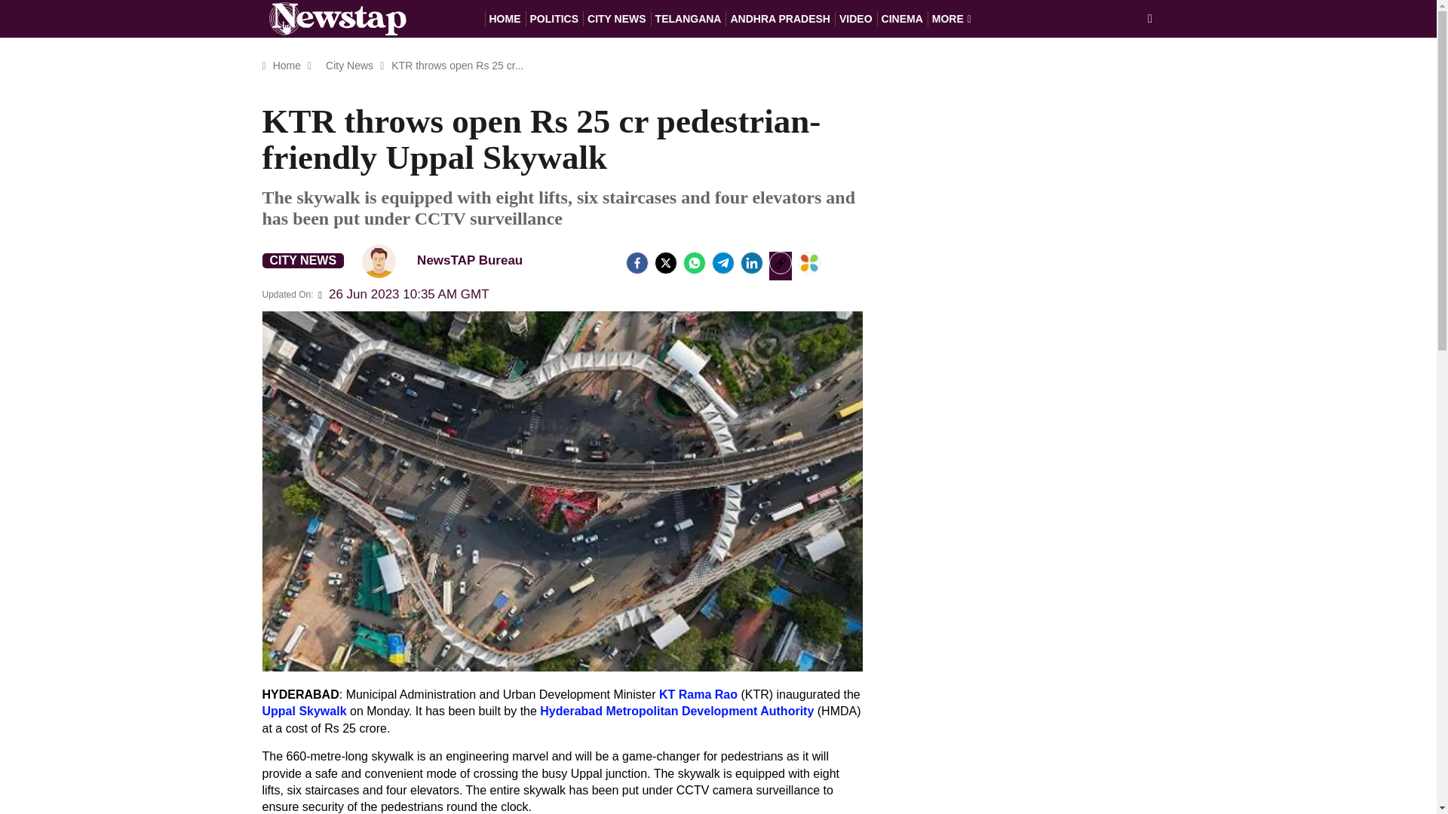  Describe the element at coordinates (902, 18) in the screenshot. I see `CINEMA` at that location.